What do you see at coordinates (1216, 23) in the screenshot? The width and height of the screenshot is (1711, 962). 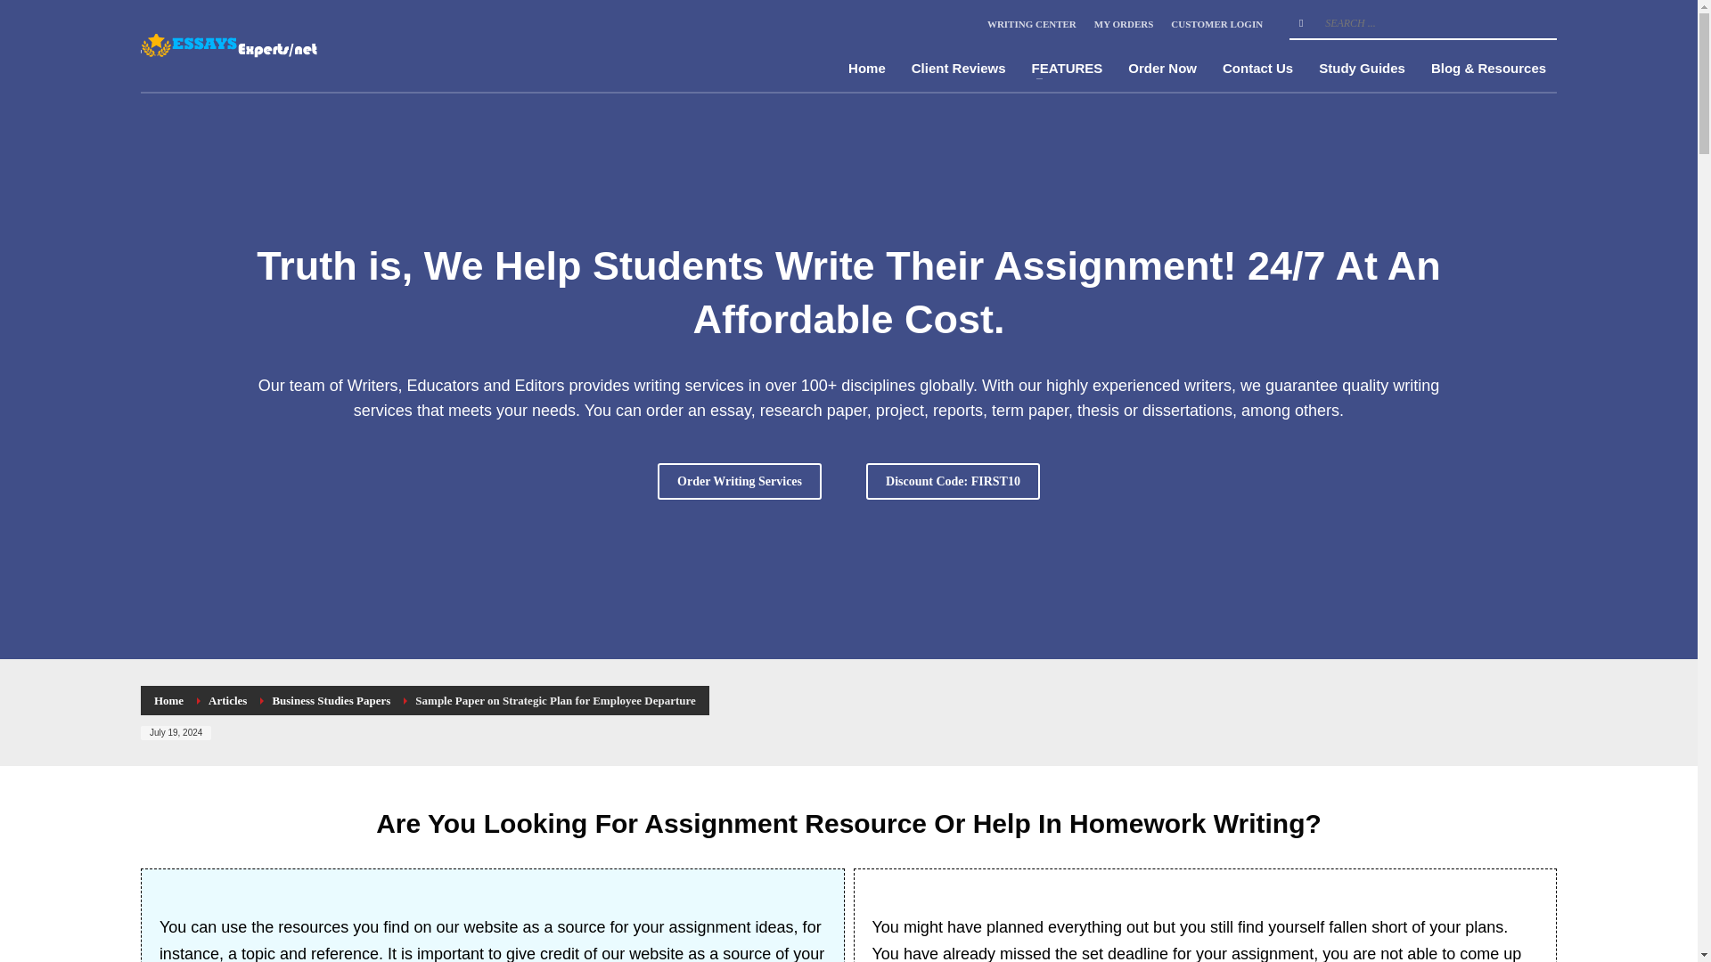 I see `CUSTOMER LOGIN` at bounding box center [1216, 23].